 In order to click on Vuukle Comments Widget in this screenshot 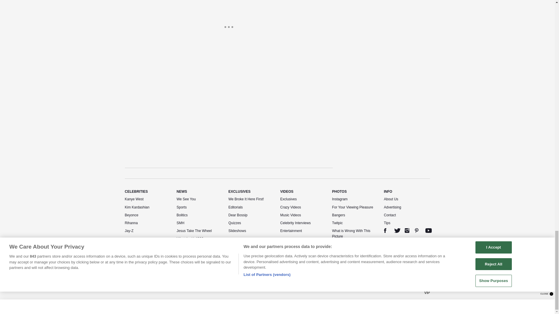, I will do `click(229, 110)`.